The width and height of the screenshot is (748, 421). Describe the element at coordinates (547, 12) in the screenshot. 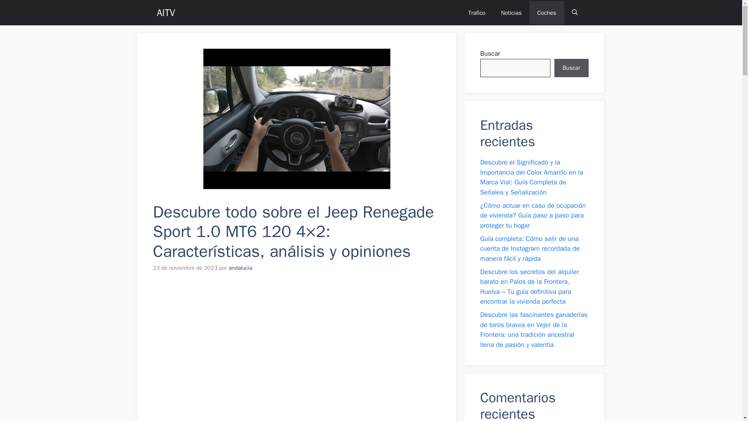

I see `Coches` at that location.